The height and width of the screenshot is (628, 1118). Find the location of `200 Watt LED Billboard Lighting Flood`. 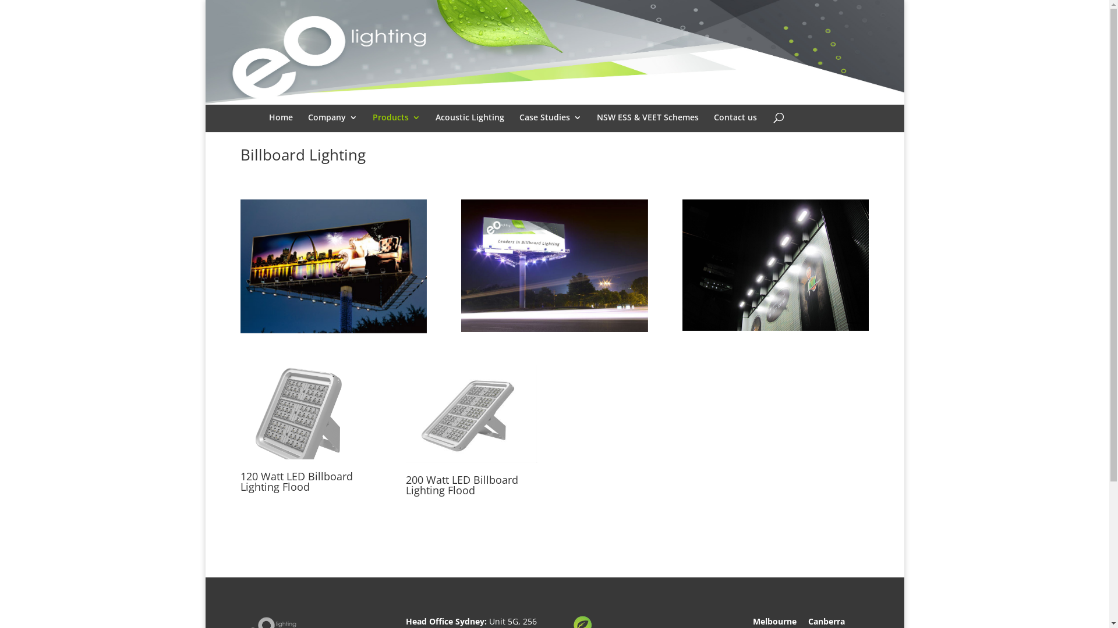

200 Watt LED Billboard Lighting Flood is located at coordinates (462, 485).